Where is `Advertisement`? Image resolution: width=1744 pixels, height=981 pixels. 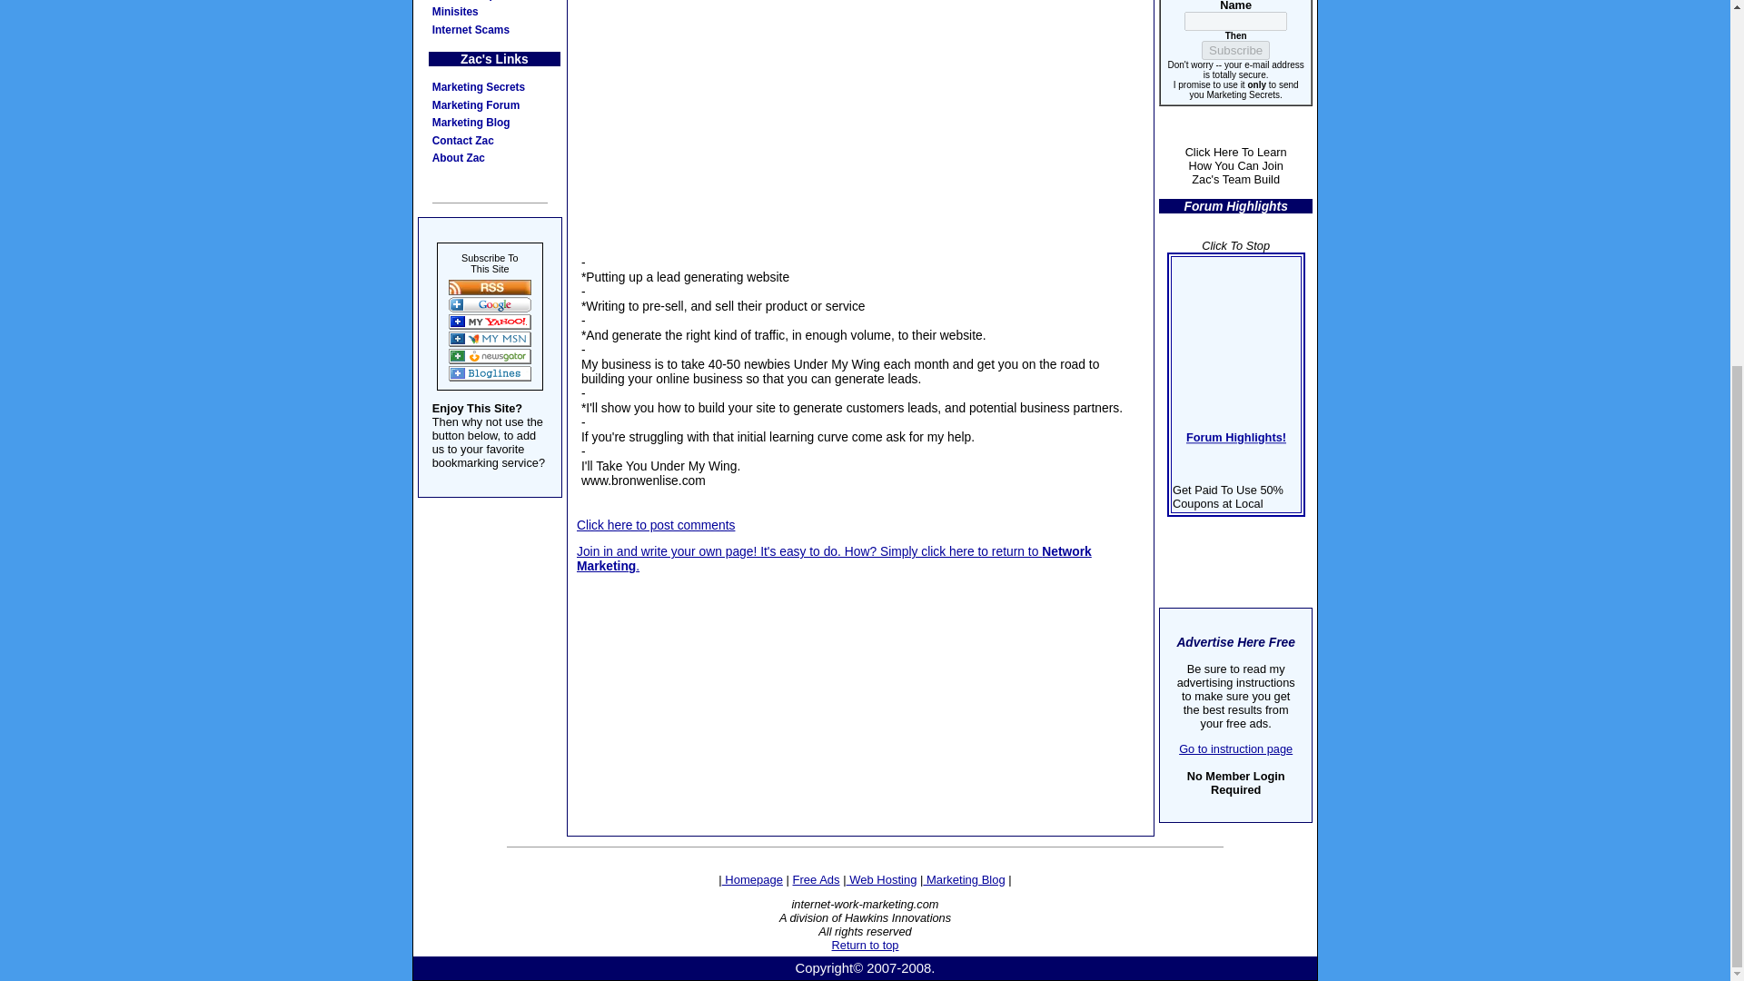 Advertisement is located at coordinates (860, 122).